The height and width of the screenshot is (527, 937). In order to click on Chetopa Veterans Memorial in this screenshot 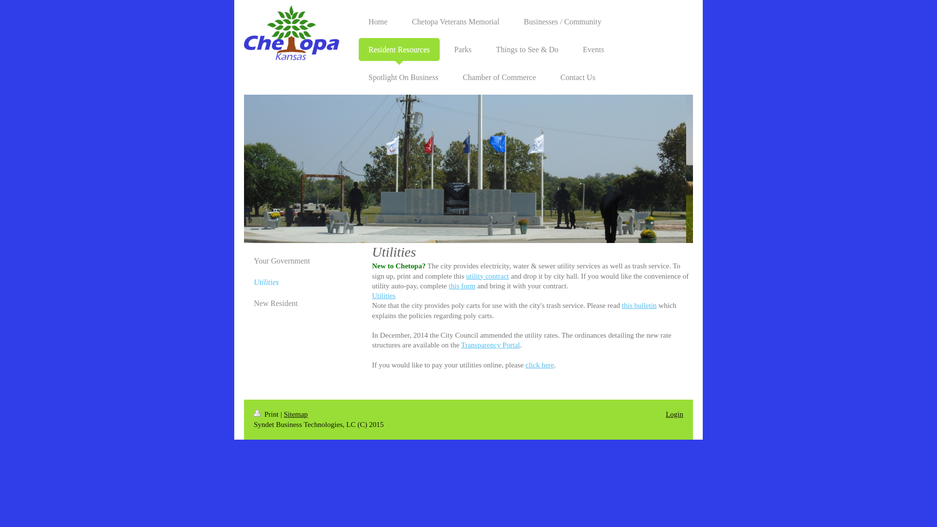, I will do `click(455, 21)`.